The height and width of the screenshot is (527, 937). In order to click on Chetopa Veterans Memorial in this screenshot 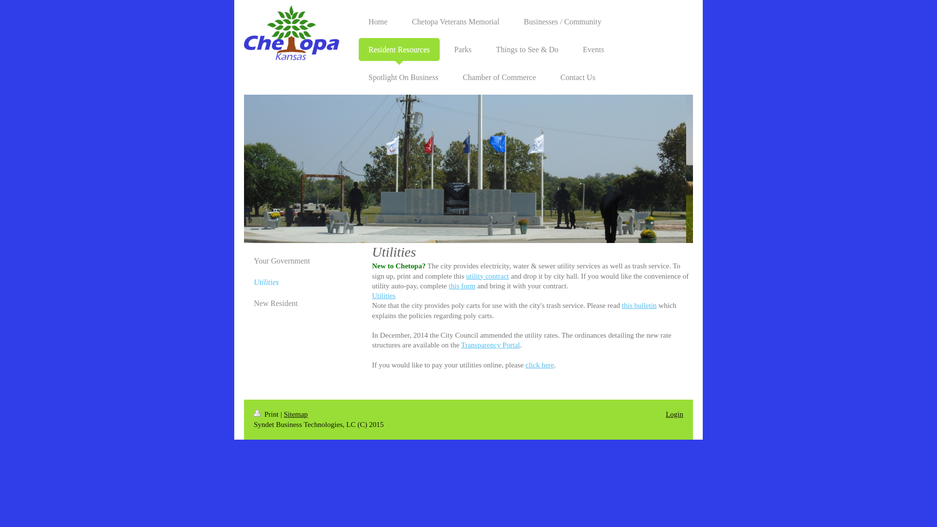, I will do `click(455, 21)`.